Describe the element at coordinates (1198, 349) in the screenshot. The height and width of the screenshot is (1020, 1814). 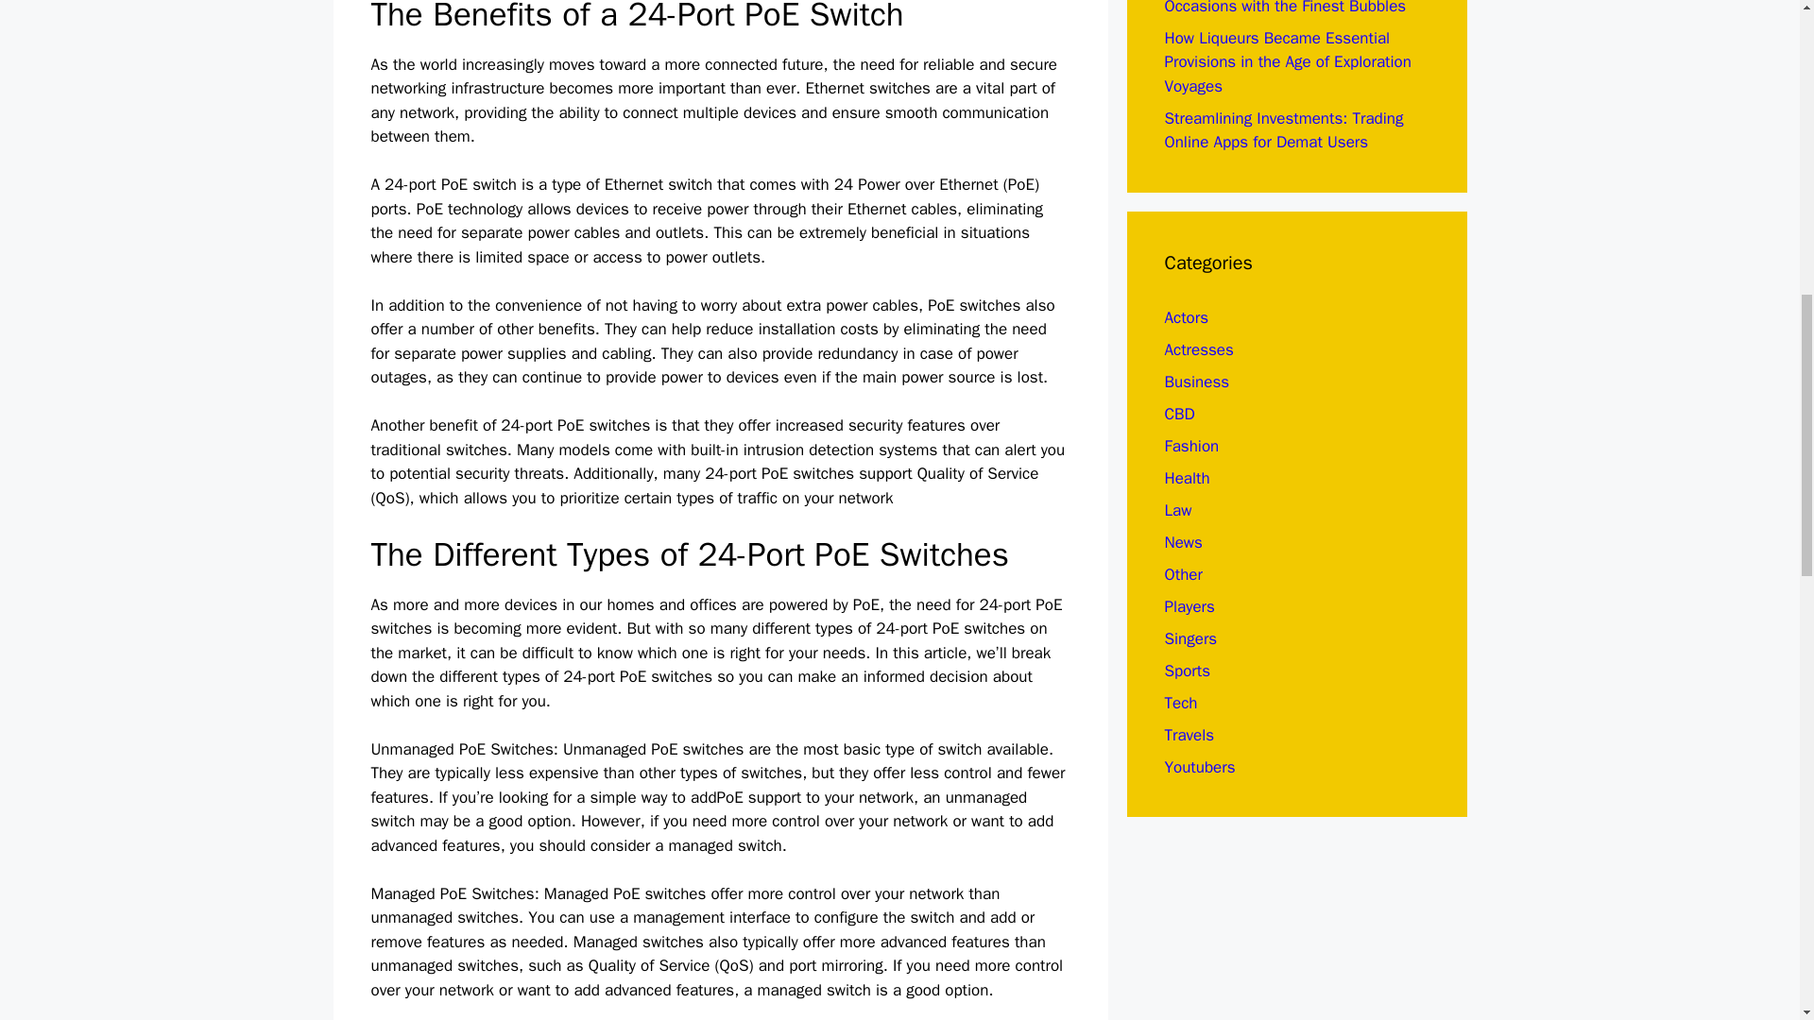
I see `Actresses` at that location.